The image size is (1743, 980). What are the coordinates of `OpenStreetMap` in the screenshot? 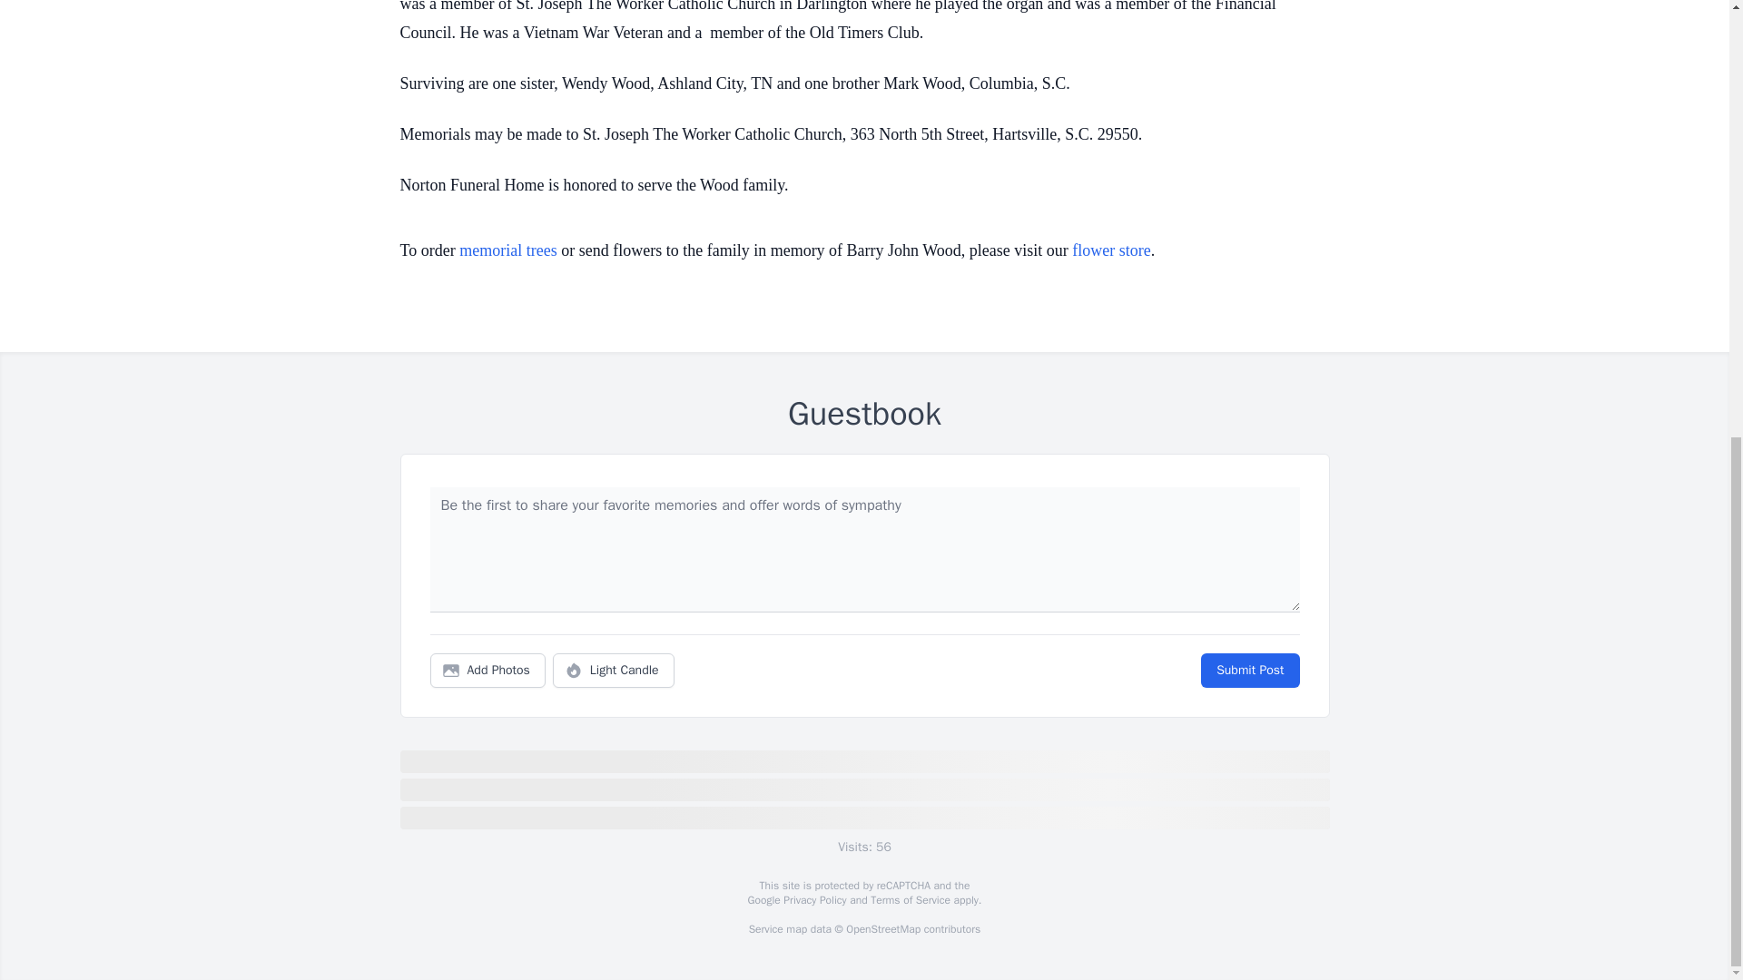 It's located at (882, 929).